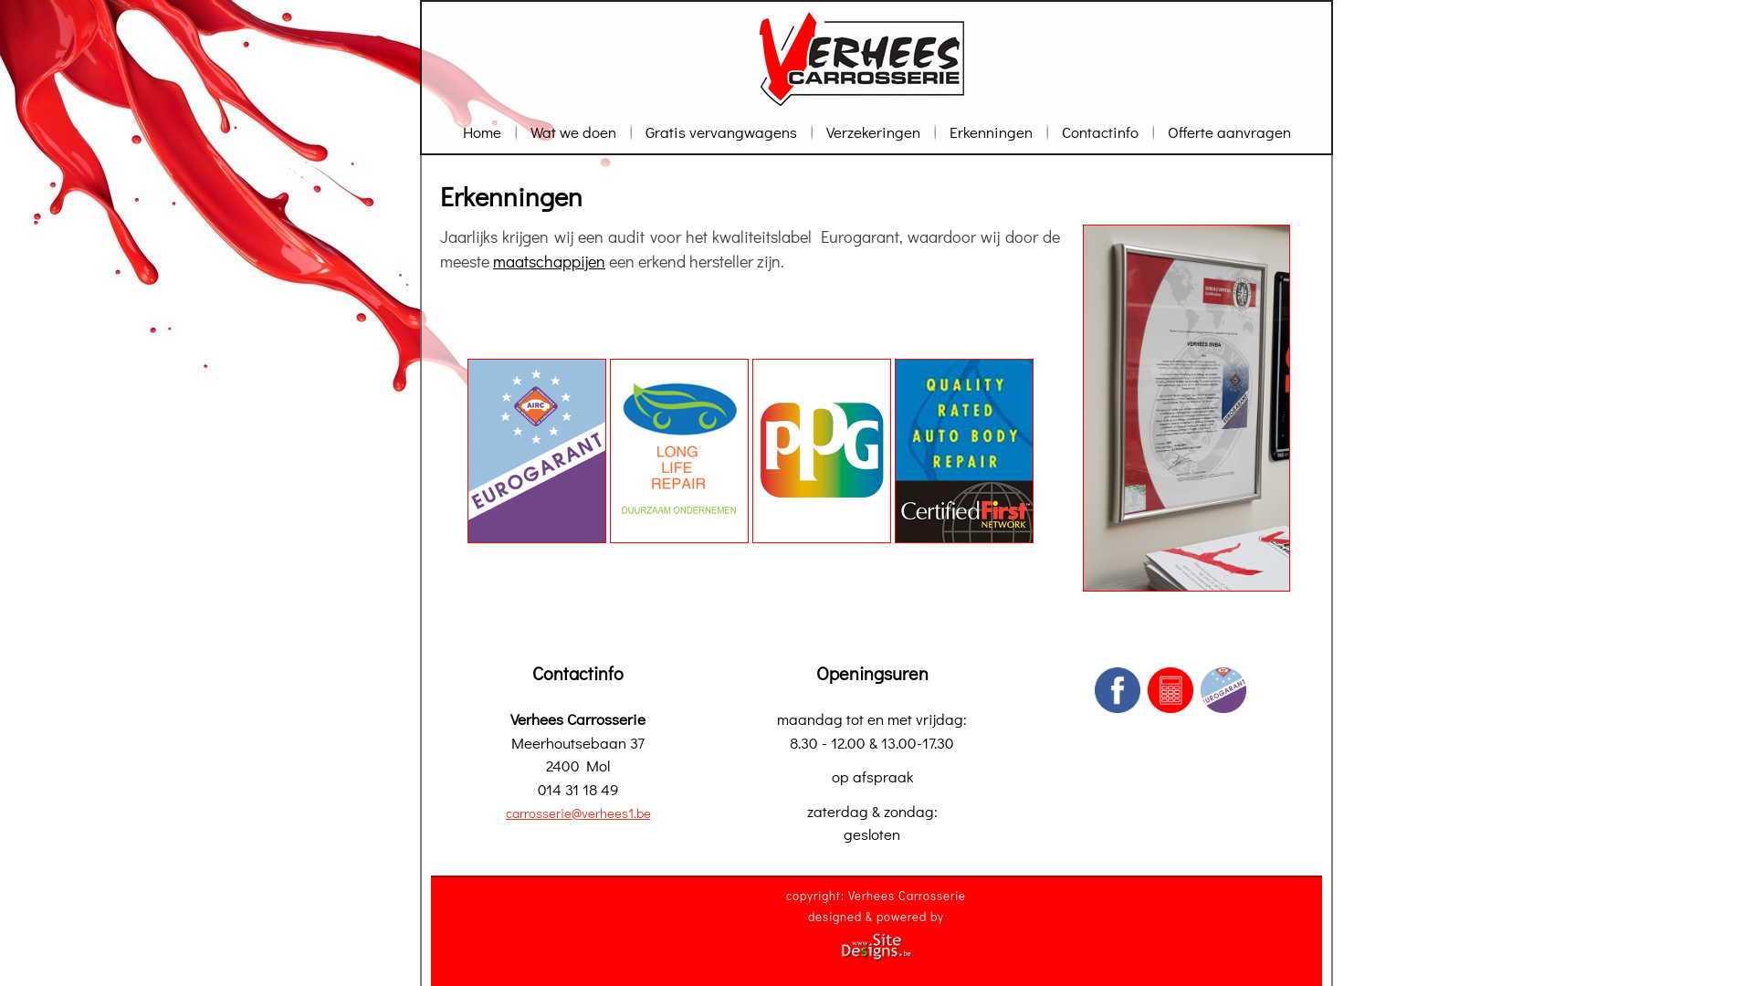  What do you see at coordinates (1229, 131) in the screenshot?
I see `Offerte aanvragen` at bounding box center [1229, 131].